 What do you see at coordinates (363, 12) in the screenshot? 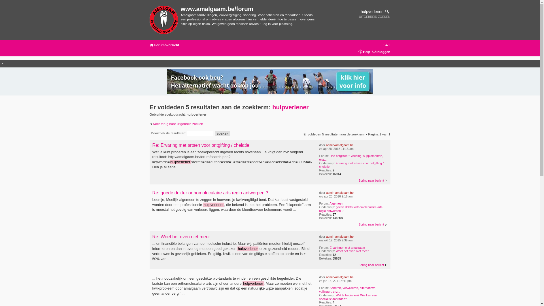
I see `Zoek naar trefwoorden` at bounding box center [363, 12].